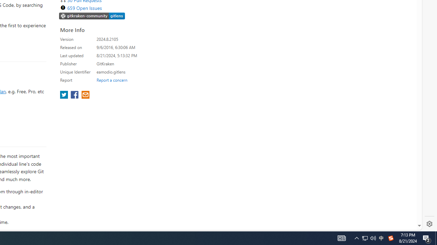 This screenshot has width=437, height=245. What do you see at coordinates (85, 95) in the screenshot?
I see `share extension on email` at bounding box center [85, 95].